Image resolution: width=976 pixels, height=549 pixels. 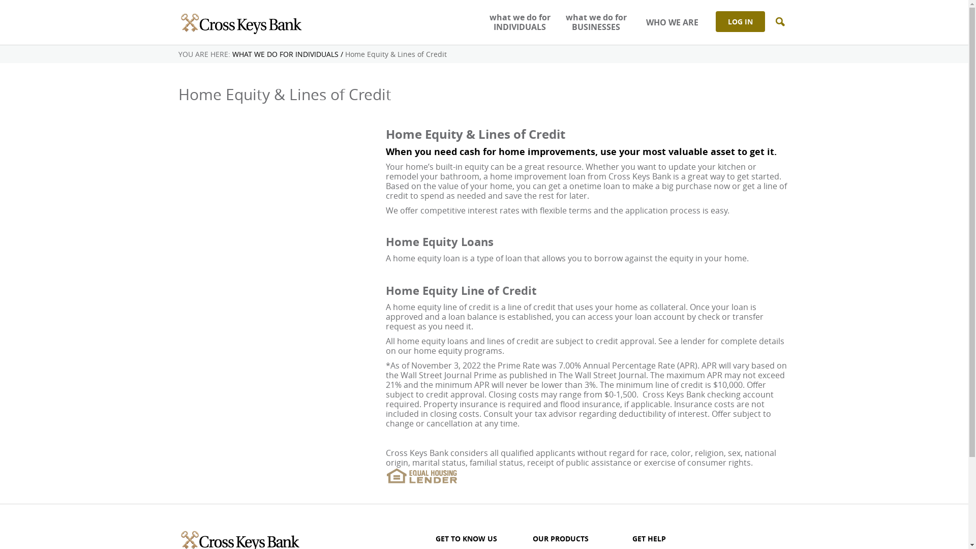 I want to click on Search icon mobile, so click(x=780, y=22).